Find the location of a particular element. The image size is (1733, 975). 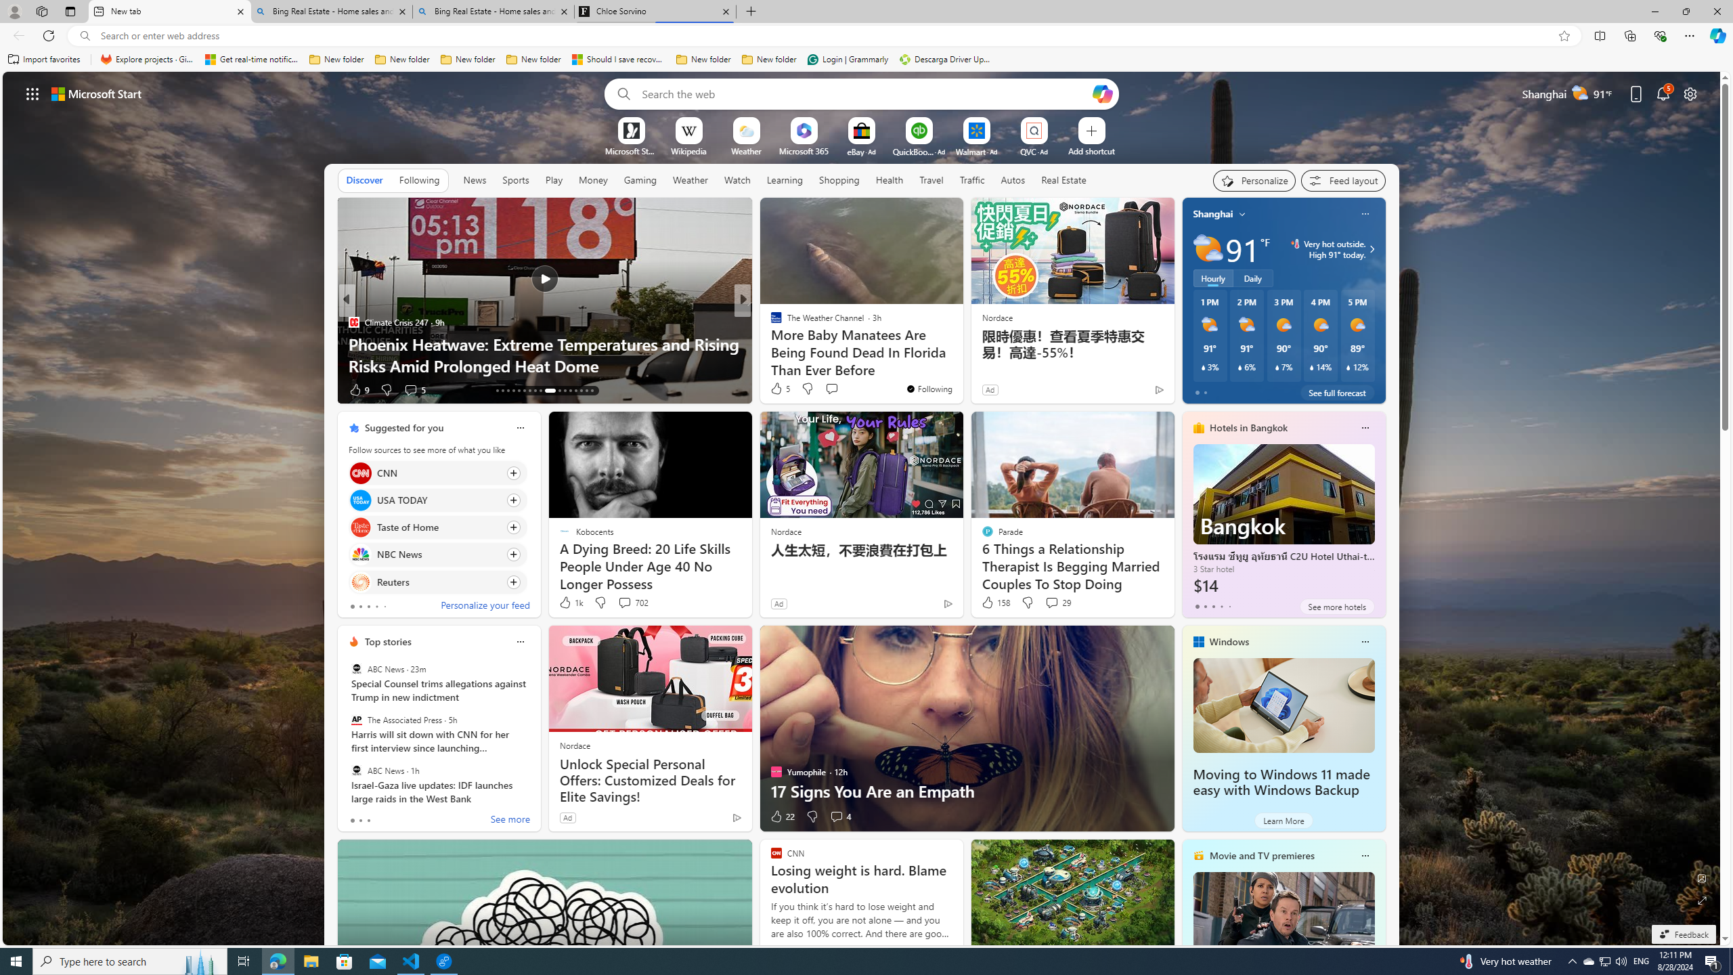

How to Survive is located at coordinates (770, 343).